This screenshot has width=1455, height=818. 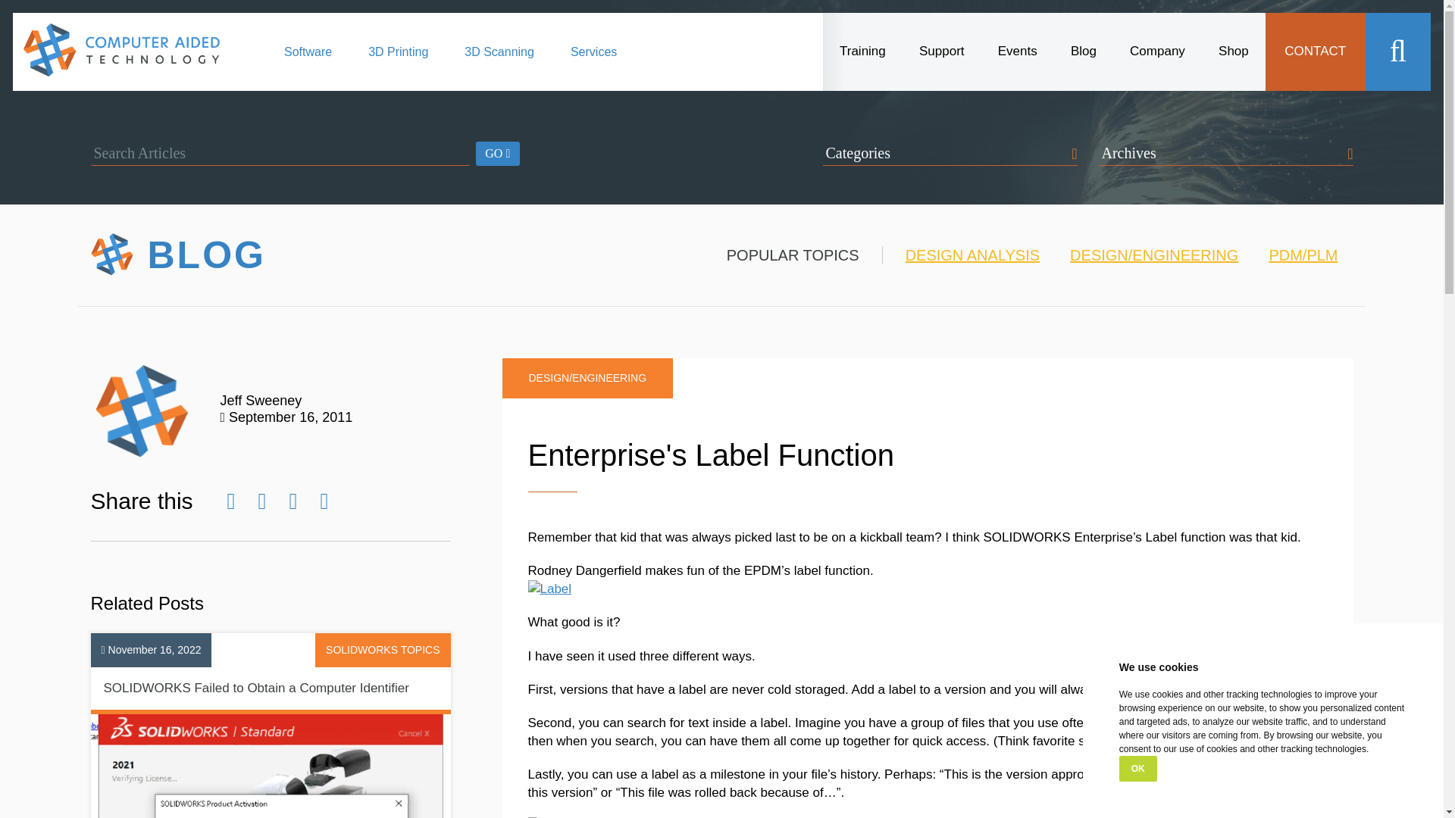 What do you see at coordinates (1137, 768) in the screenshot?
I see `OK` at bounding box center [1137, 768].